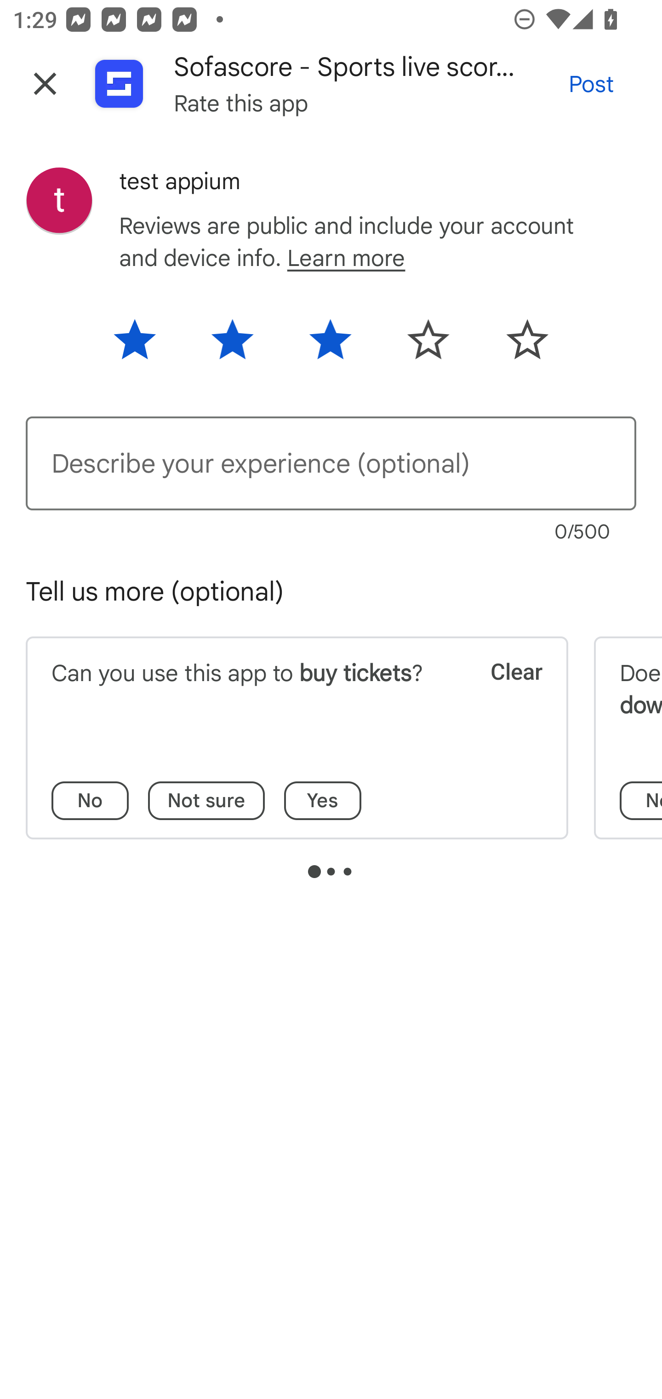 The image size is (662, 1399). Describe the element at coordinates (591, 84) in the screenshot. I see `Post` at that location.